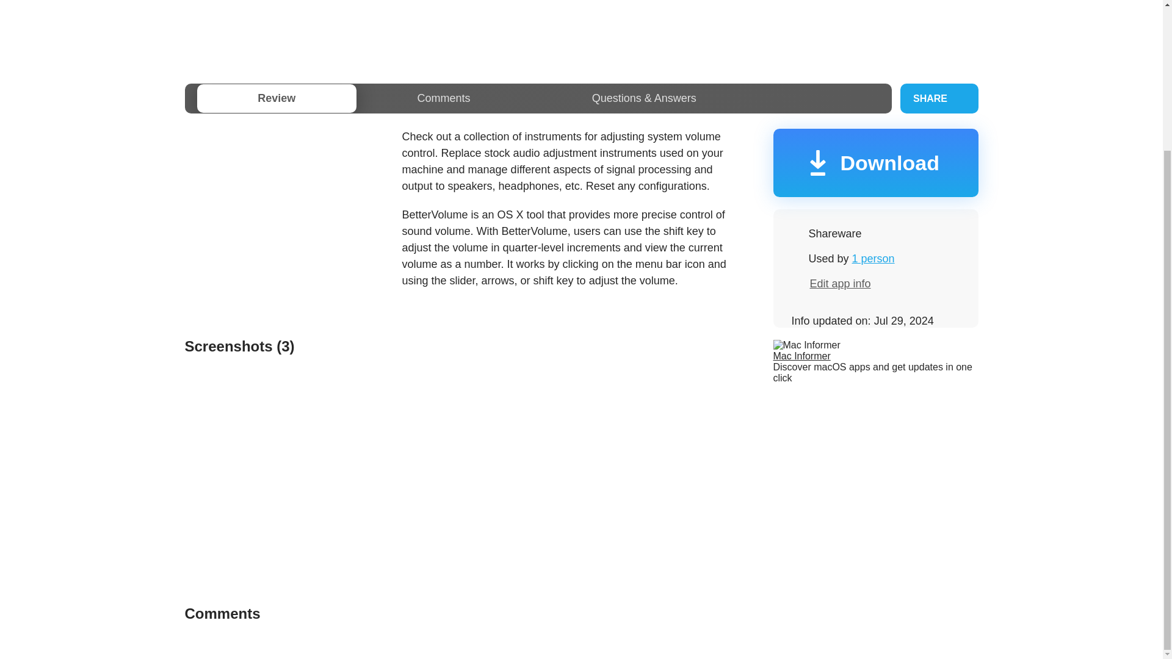  I want to click on Review, so click(276, 98).